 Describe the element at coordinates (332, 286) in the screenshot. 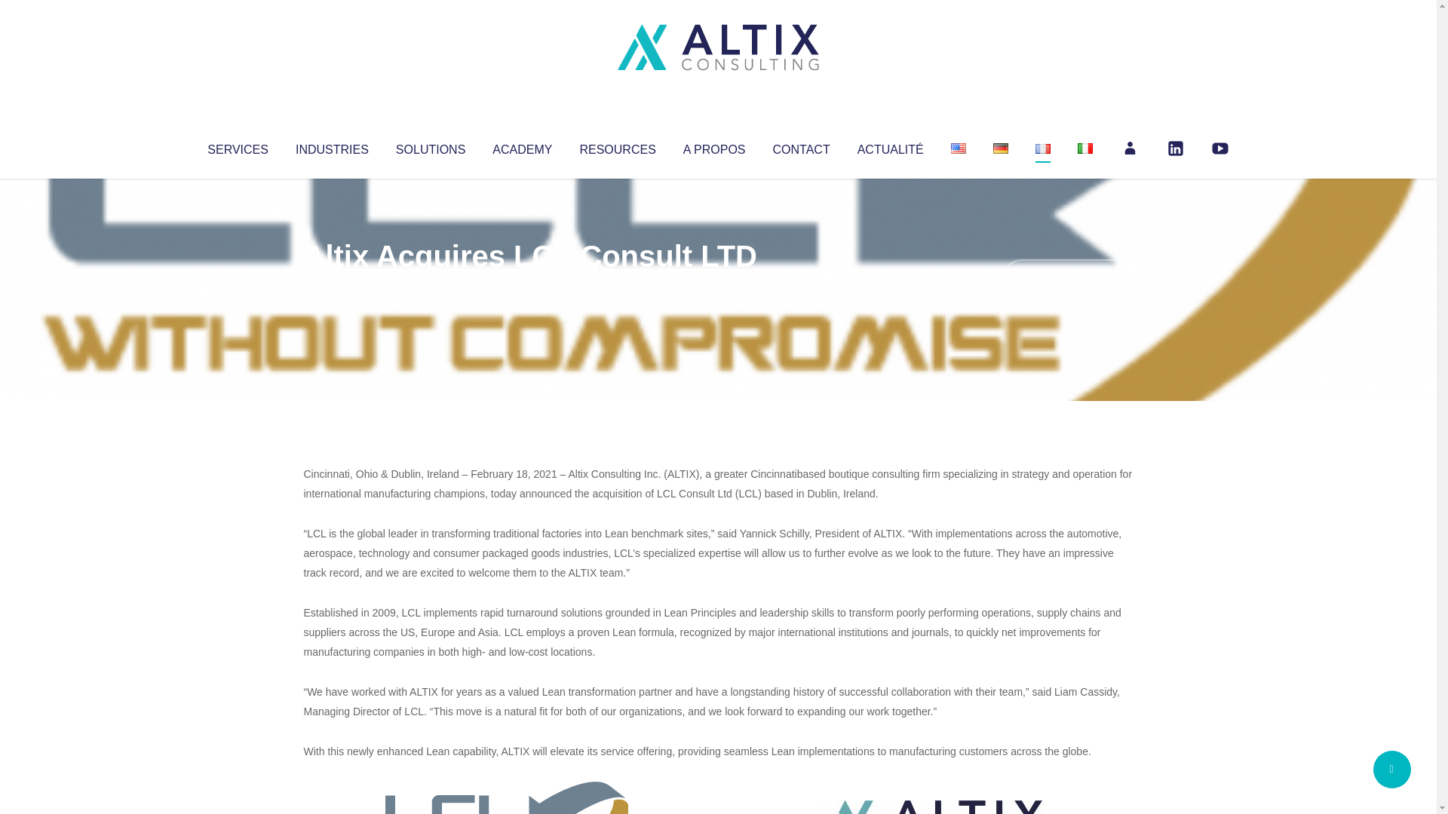

I see `Altix` at that location.